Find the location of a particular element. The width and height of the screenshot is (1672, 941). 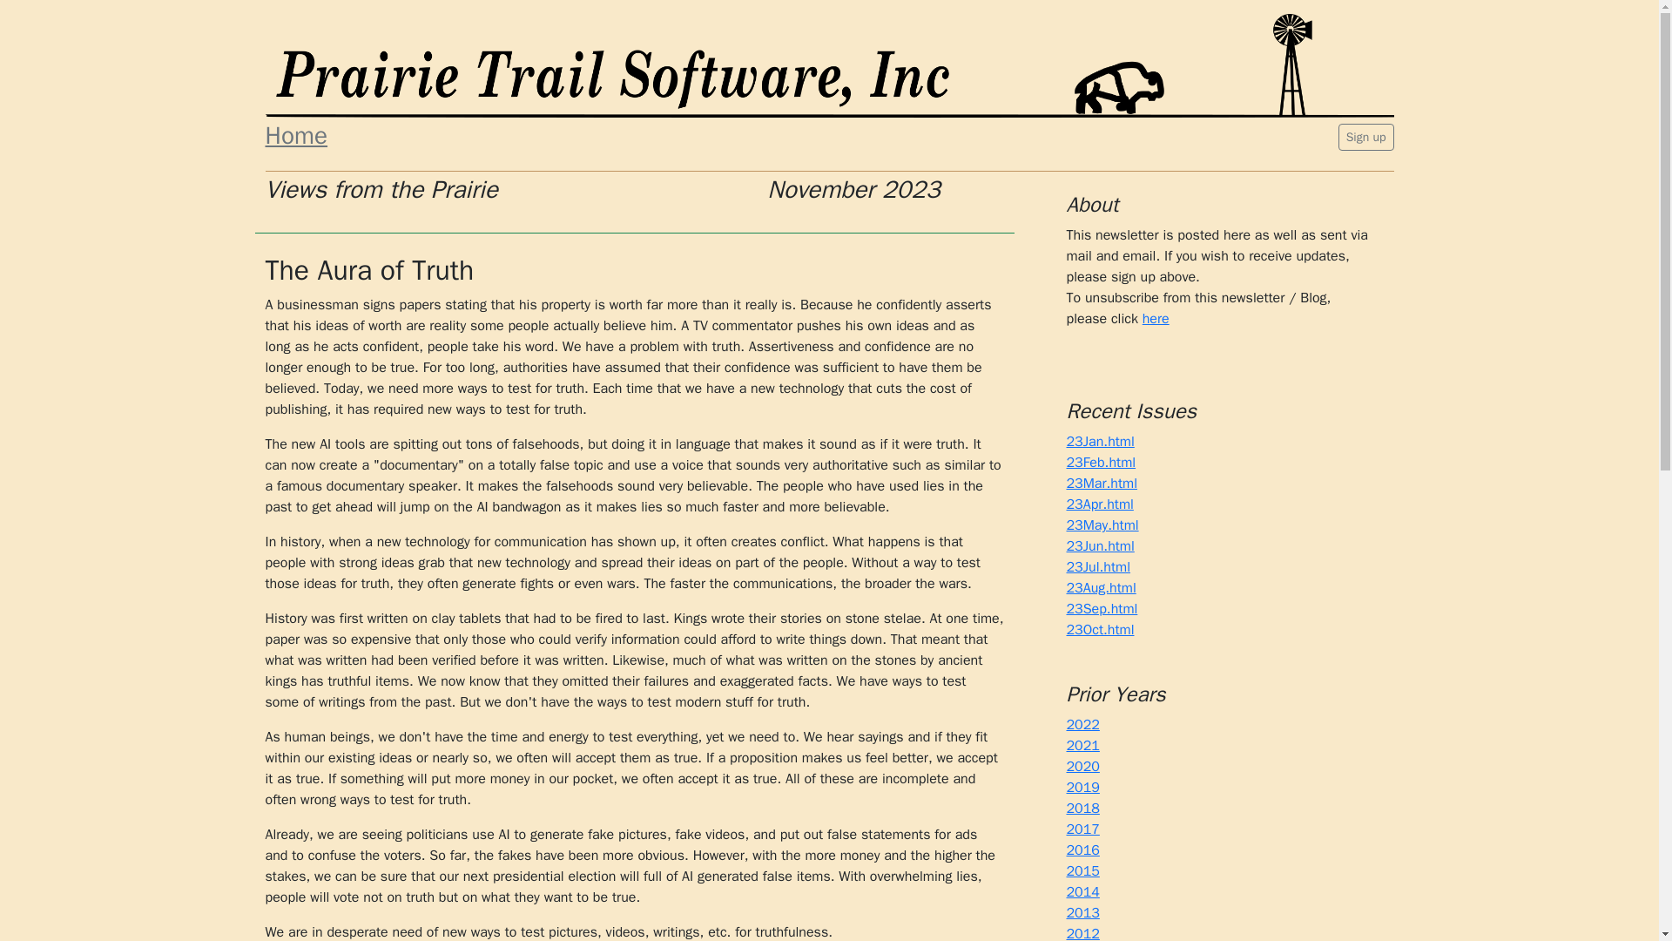

23Feb.html is located at coordinates (1101, 462).